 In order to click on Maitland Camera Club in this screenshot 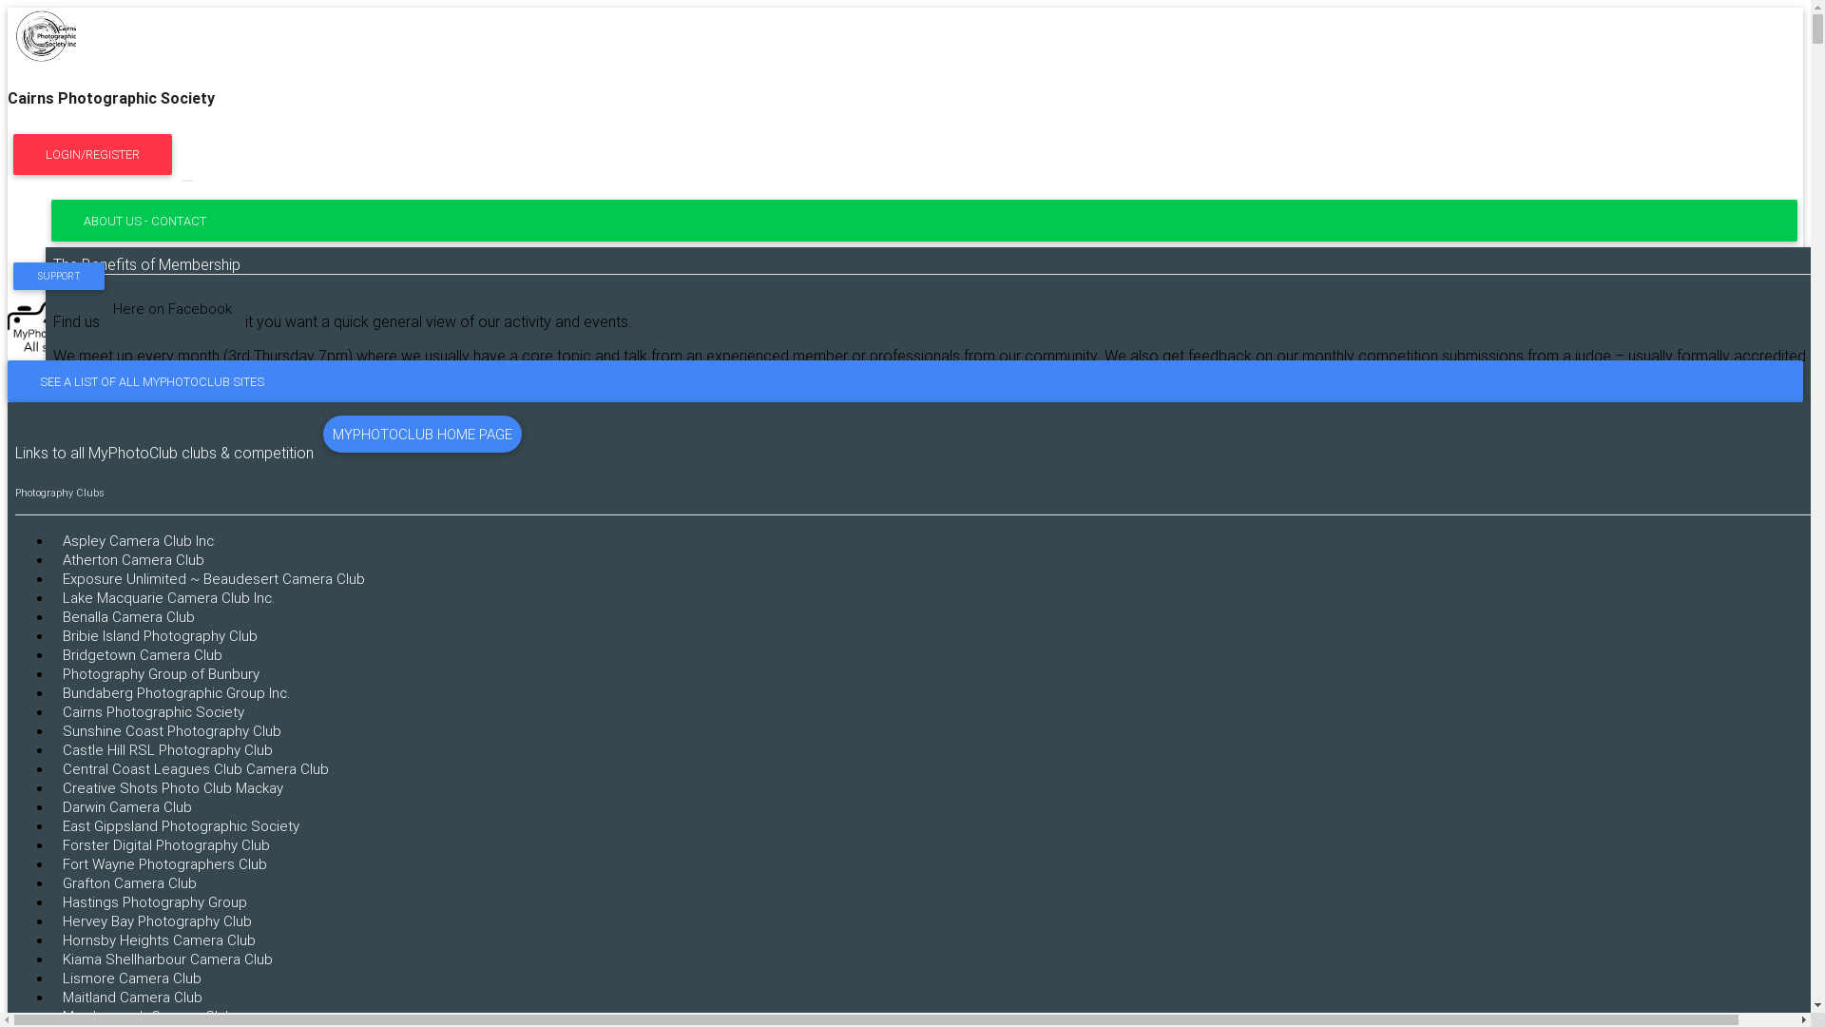, I will do `click(133, 997)`.